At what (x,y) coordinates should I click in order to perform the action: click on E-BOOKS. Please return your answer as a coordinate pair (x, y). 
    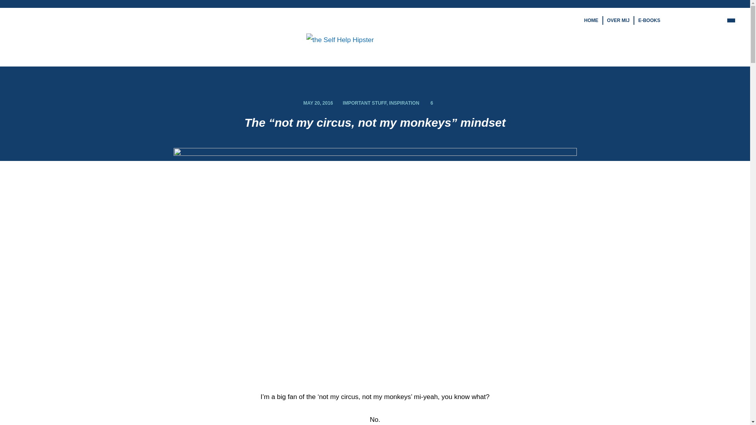
    Looking at the image, I should click on (649, 20).